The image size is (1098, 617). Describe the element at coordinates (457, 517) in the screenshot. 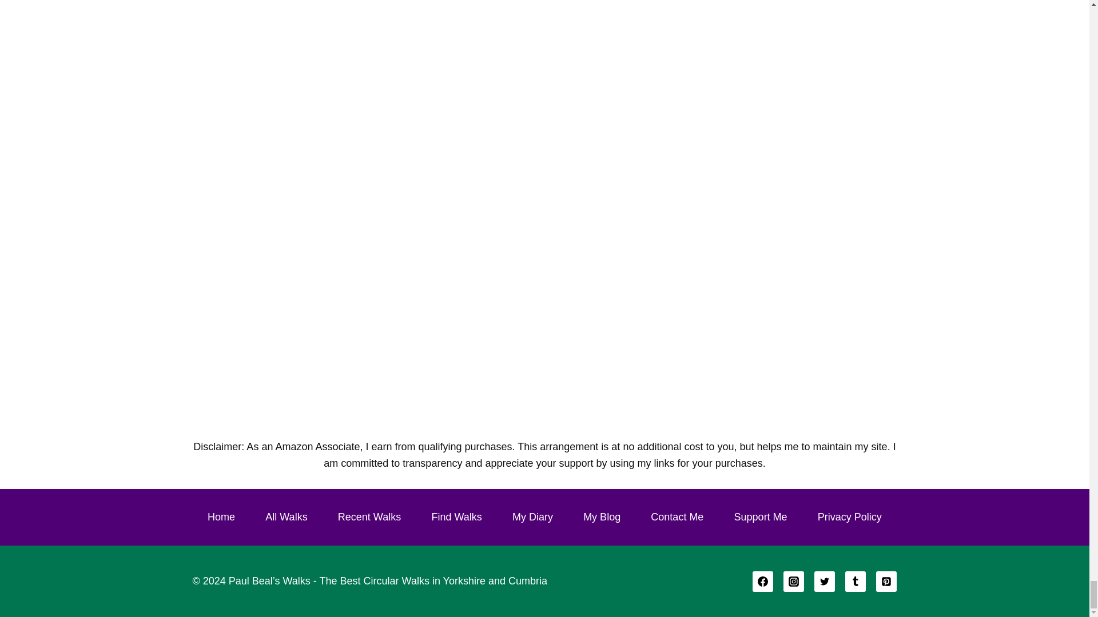

I see `Find Walks` at that location.